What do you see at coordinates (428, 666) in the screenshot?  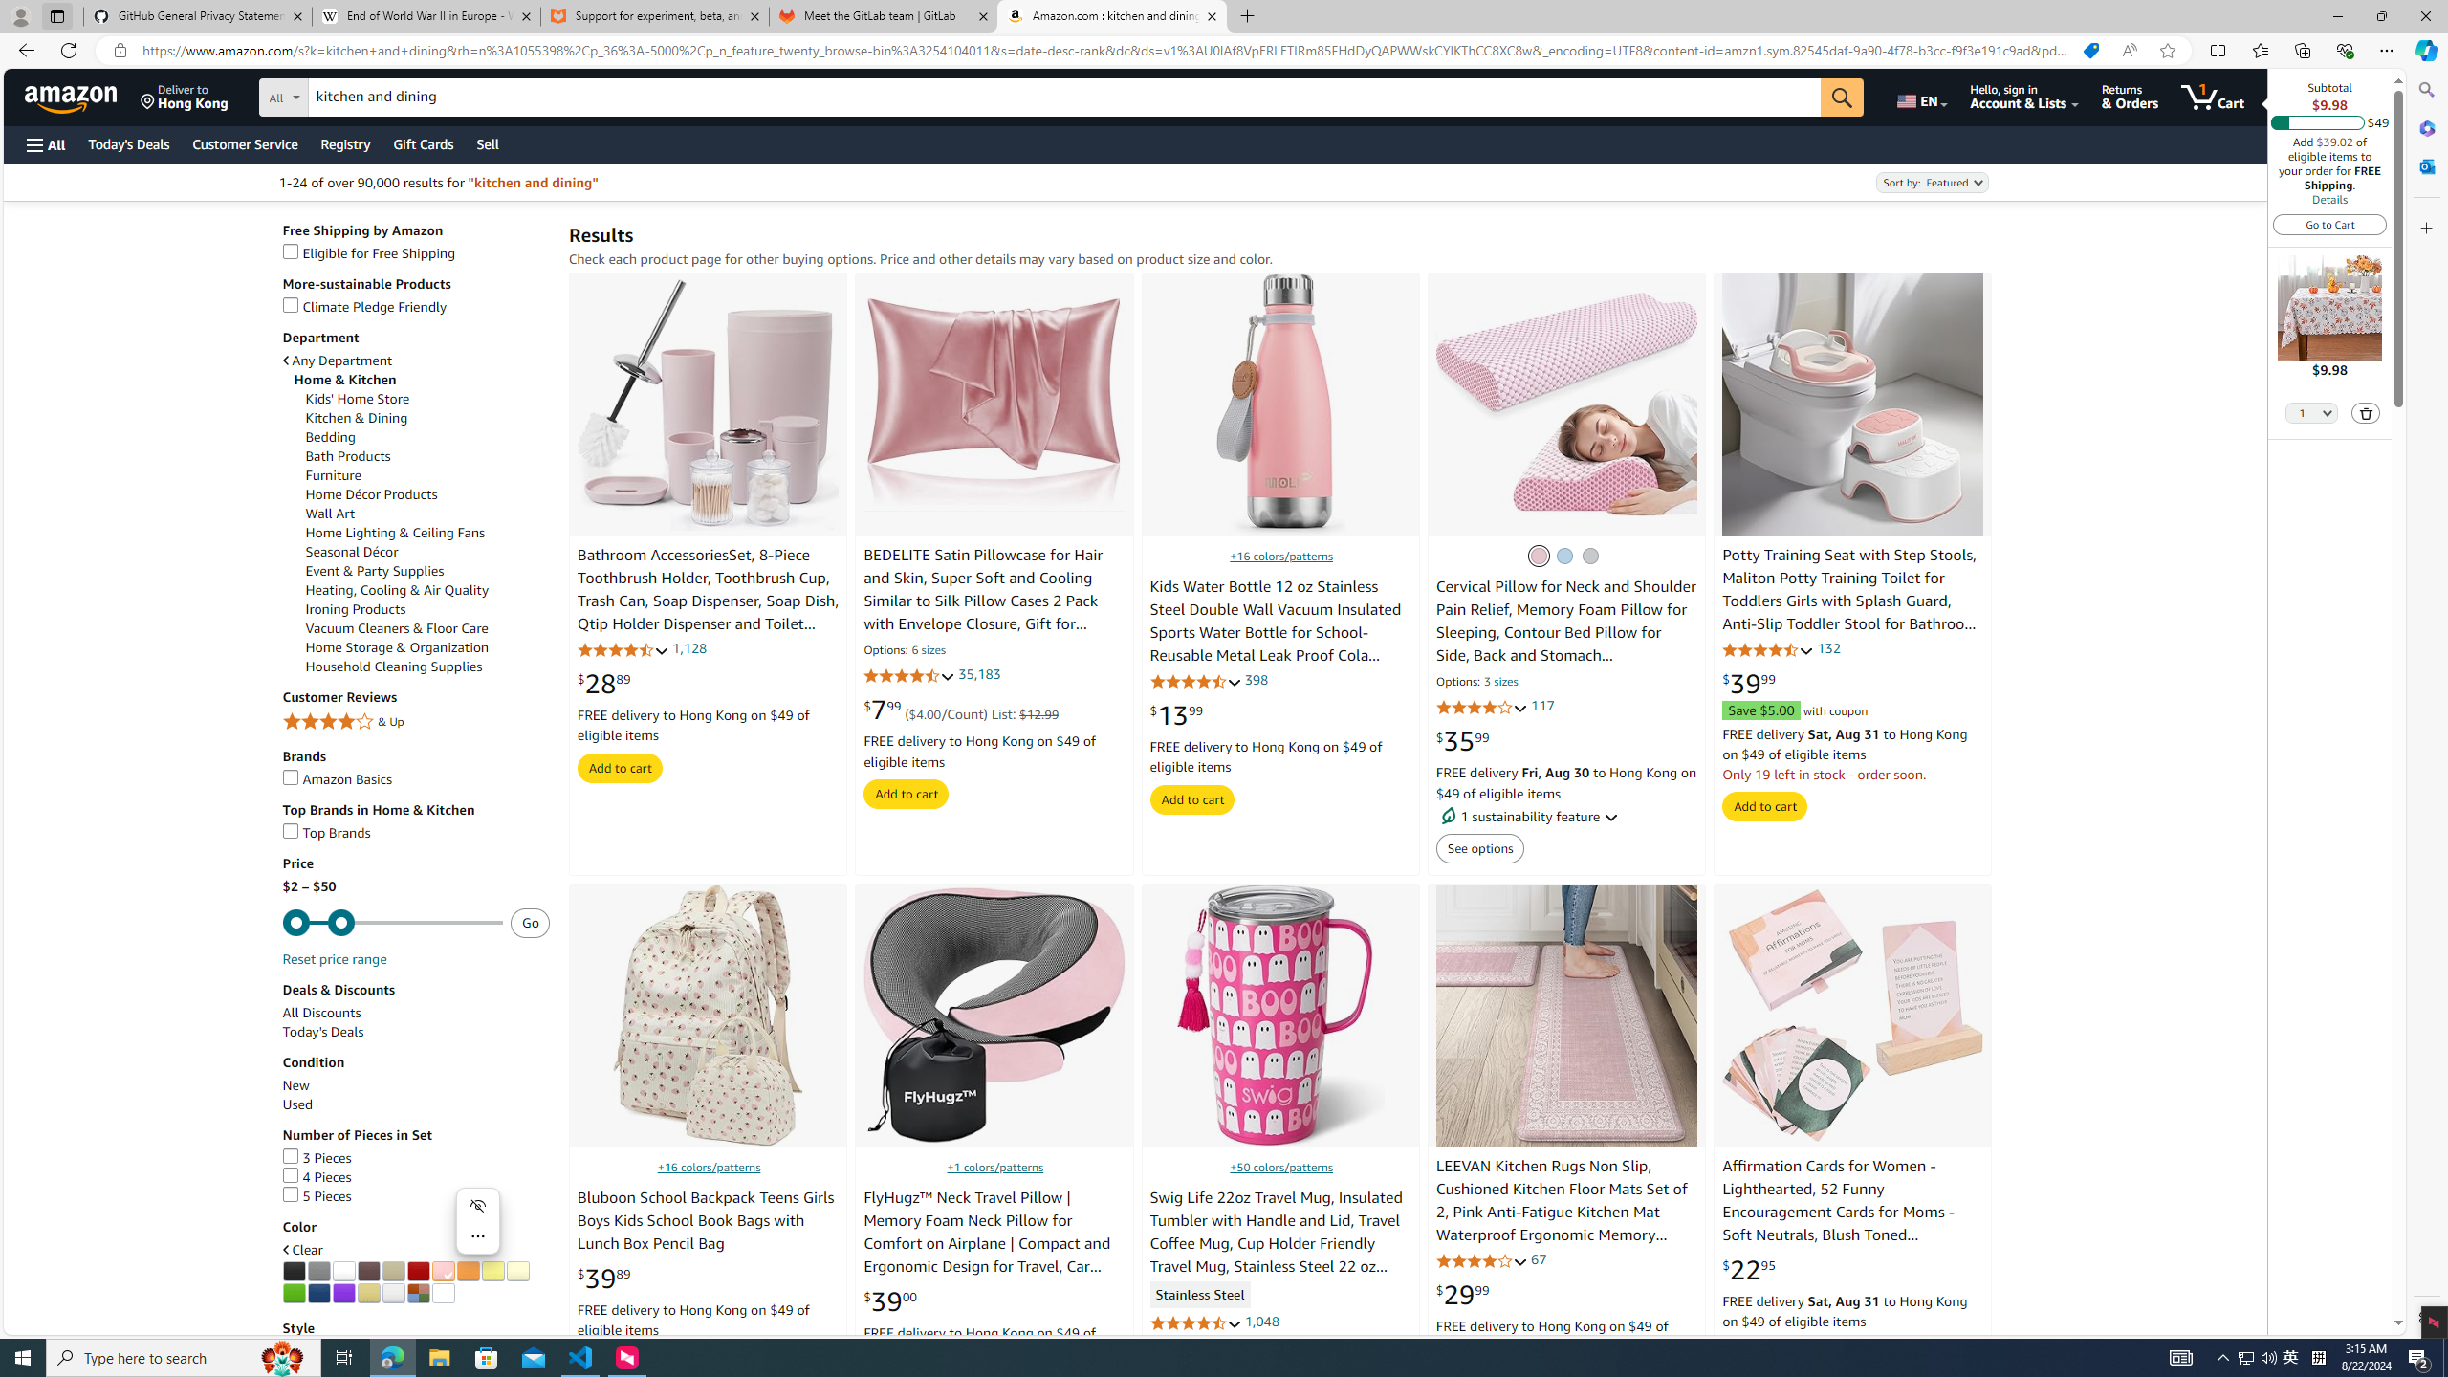 I see `Household Cleaning Supplies` at bounding box center [428, 666].